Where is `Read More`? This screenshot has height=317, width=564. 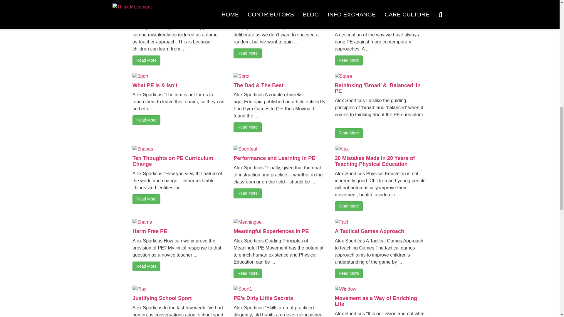
Read More is located at coordinates (247, 53).